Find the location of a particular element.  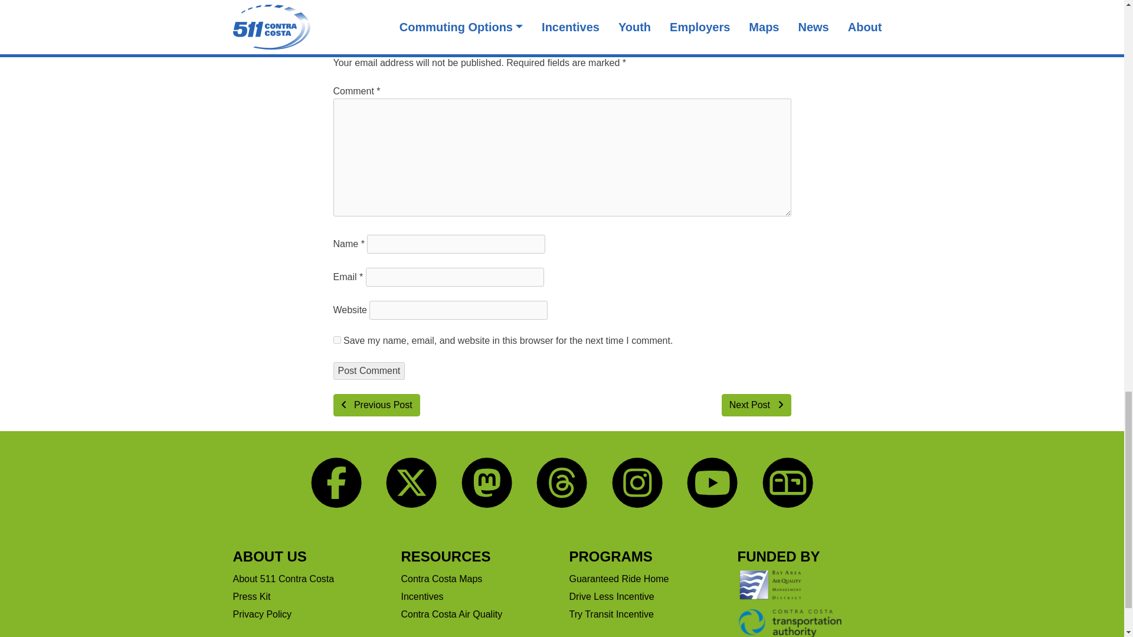

Previous Post is located at coordinates (376, 405).